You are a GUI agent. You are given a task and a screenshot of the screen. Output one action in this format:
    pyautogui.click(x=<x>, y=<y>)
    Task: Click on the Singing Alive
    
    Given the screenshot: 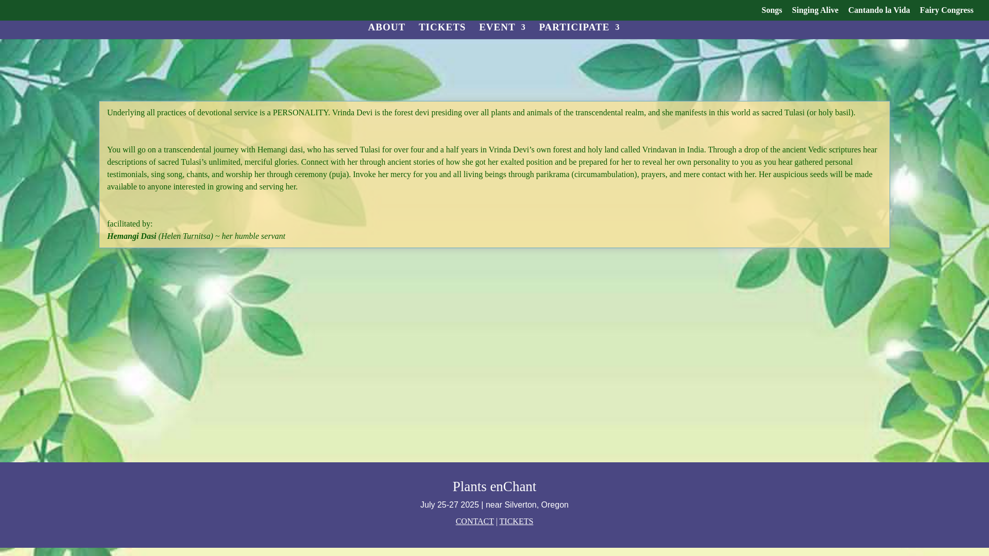 What is the action you would take?
    pyautogui.click(x=815, y=13)
    